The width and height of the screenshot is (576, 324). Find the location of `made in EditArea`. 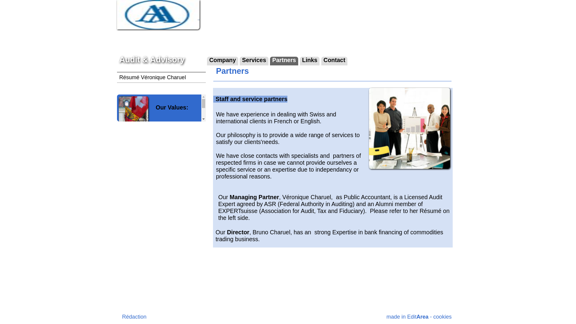

made in EditArea is located at coordinates (271, 211).